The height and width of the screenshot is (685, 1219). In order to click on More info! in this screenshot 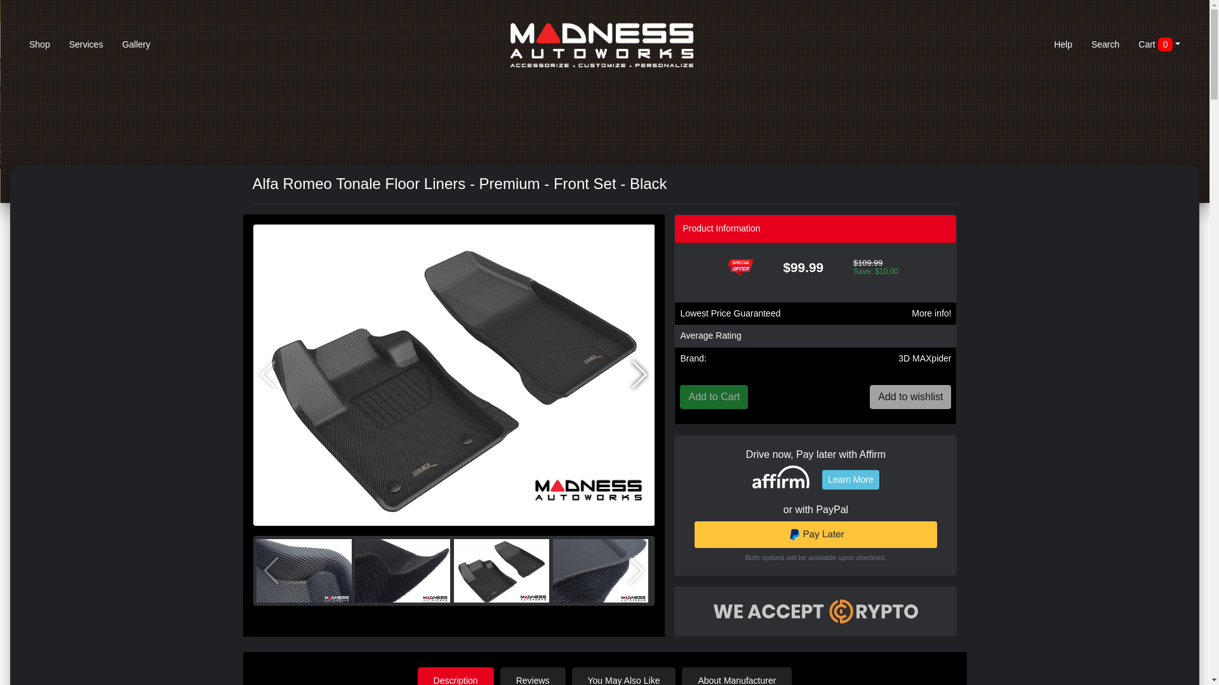, I will do `click(931, 313)`.